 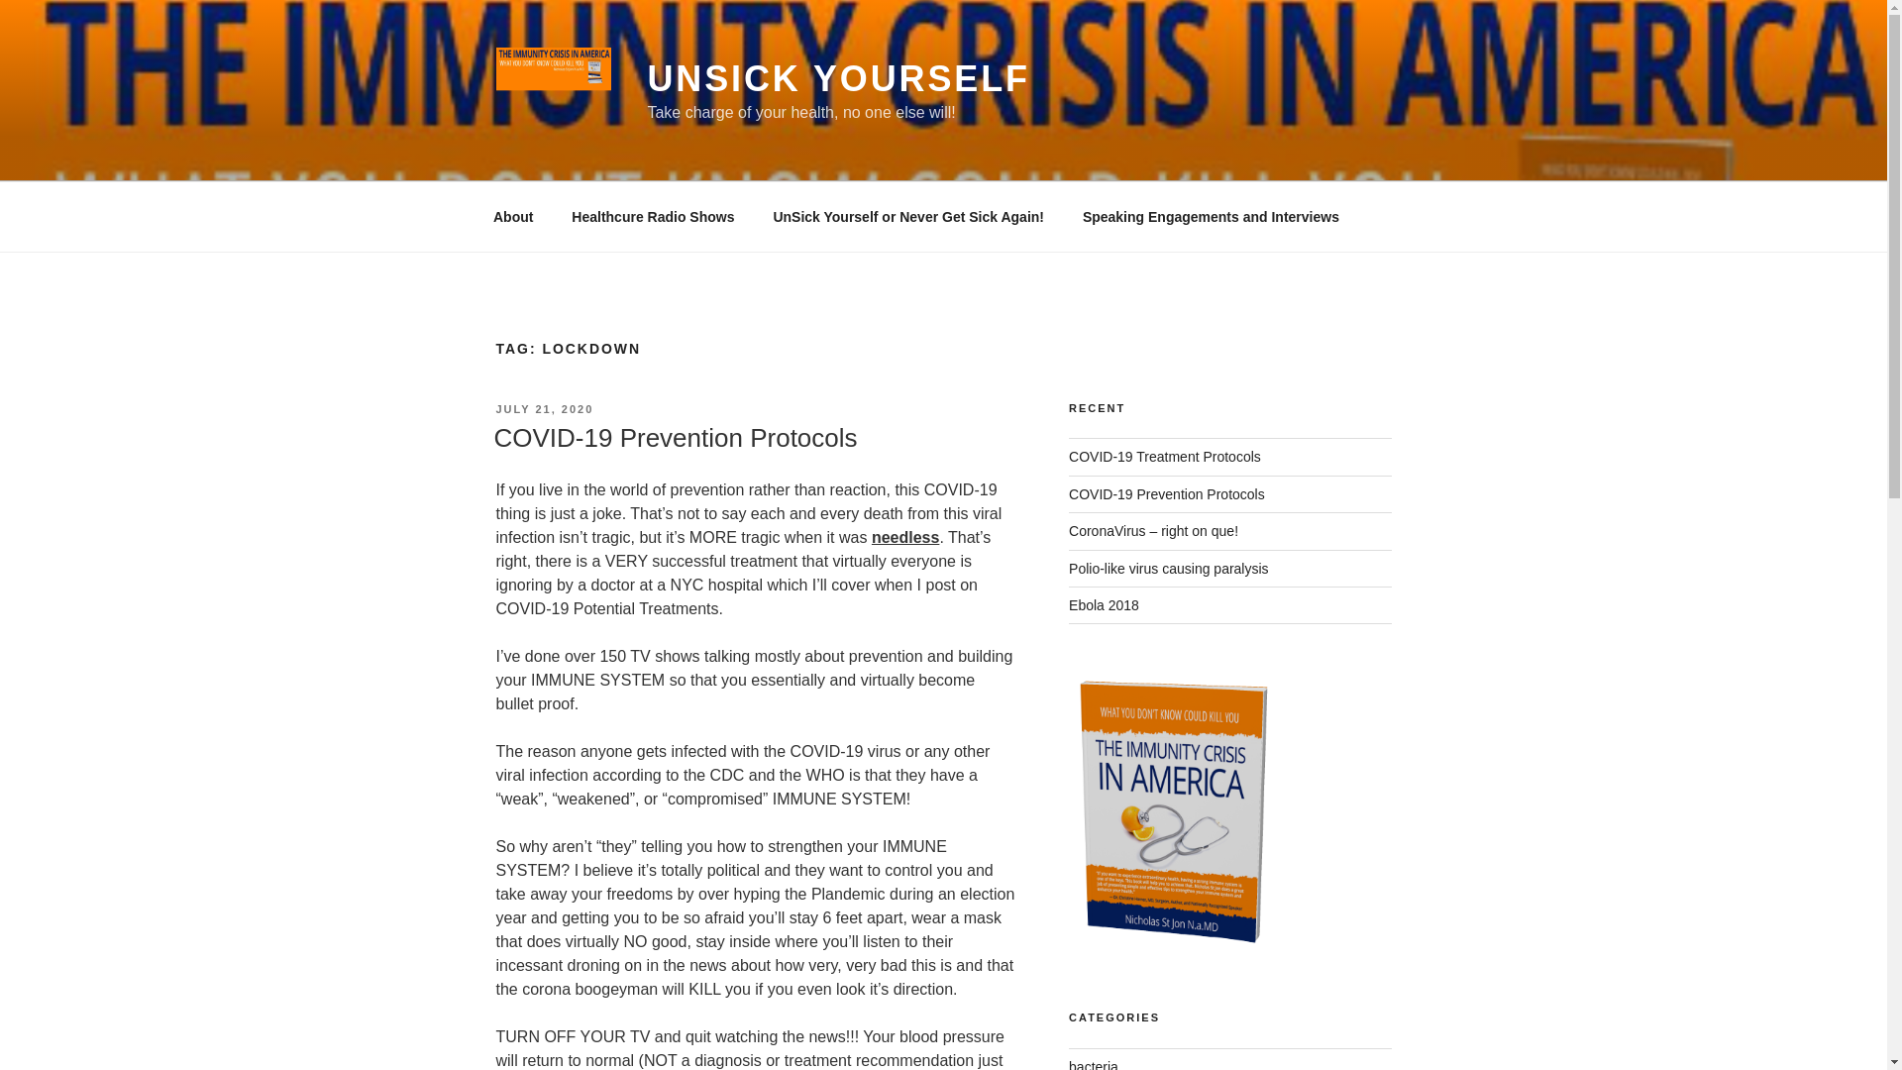 I want to click on About, so click(x=512, y=216).